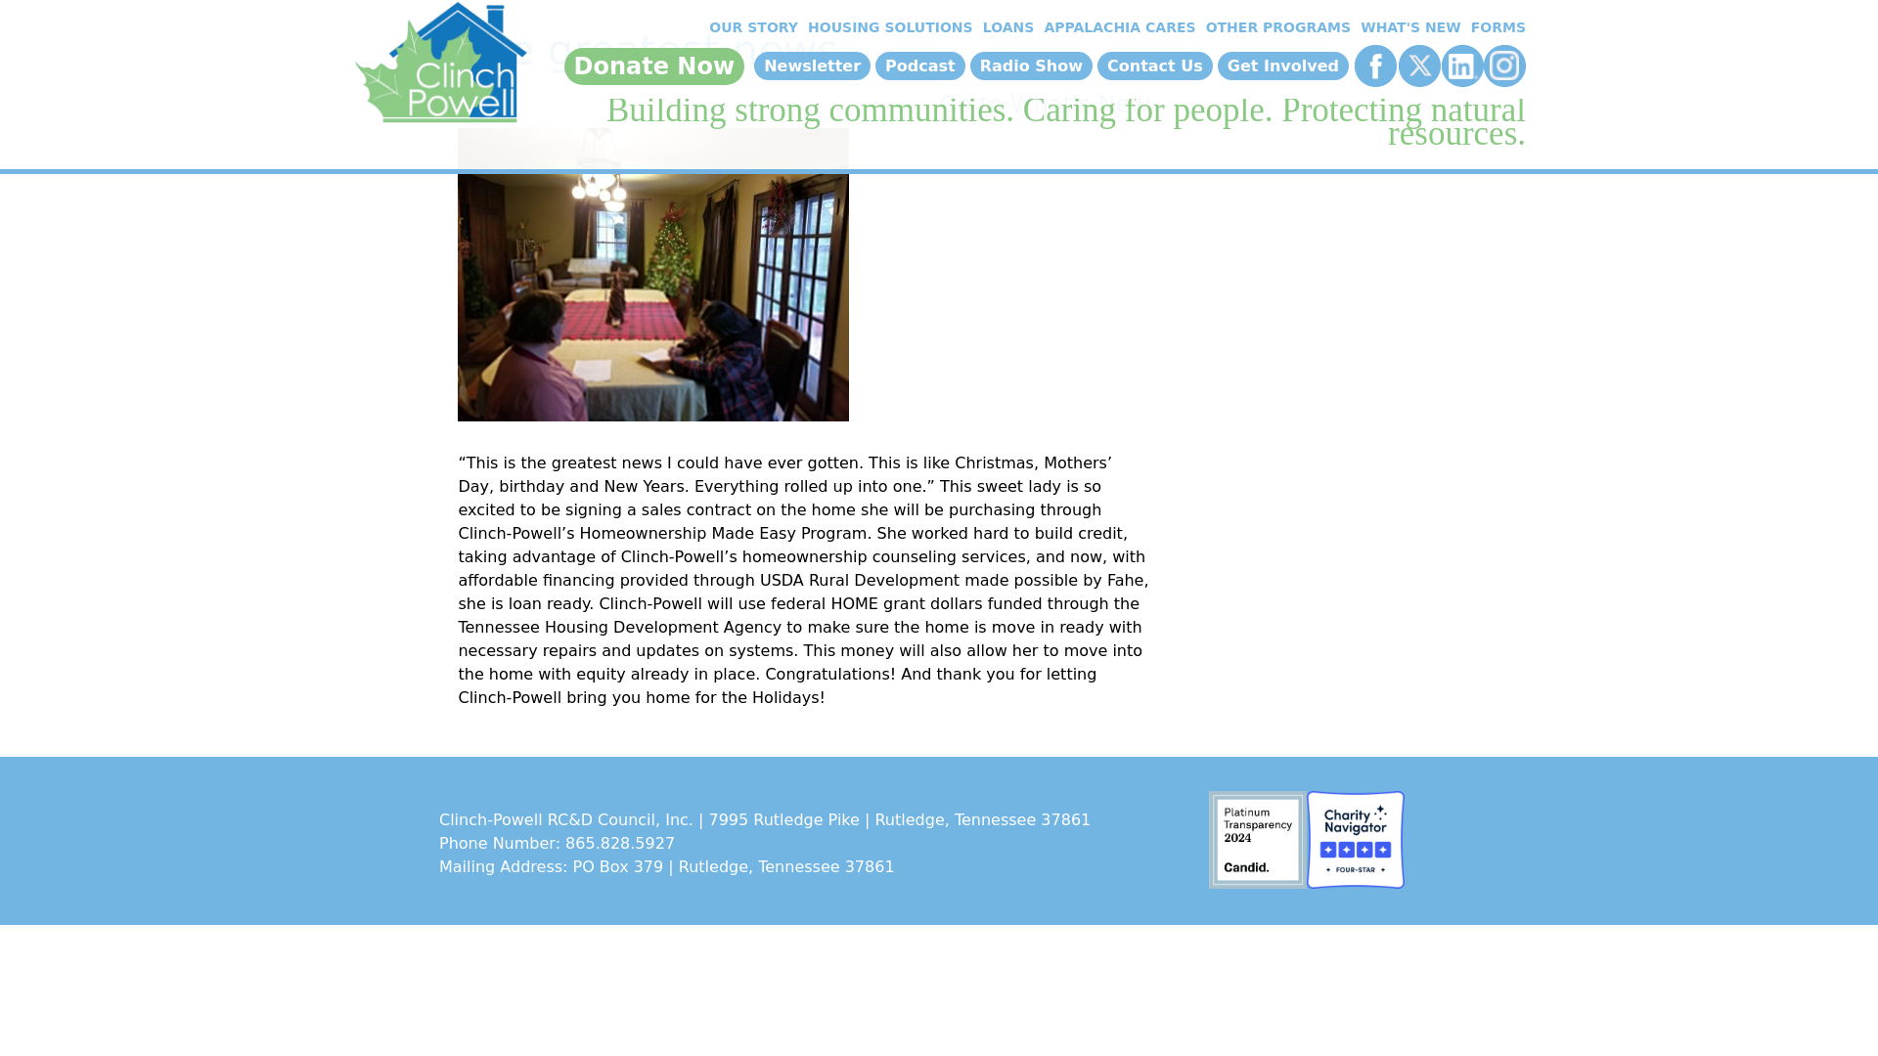  Describe the element at coordinates (1275, 27) in the screenshot. I see `OTHER PROGRAMS` at that location.